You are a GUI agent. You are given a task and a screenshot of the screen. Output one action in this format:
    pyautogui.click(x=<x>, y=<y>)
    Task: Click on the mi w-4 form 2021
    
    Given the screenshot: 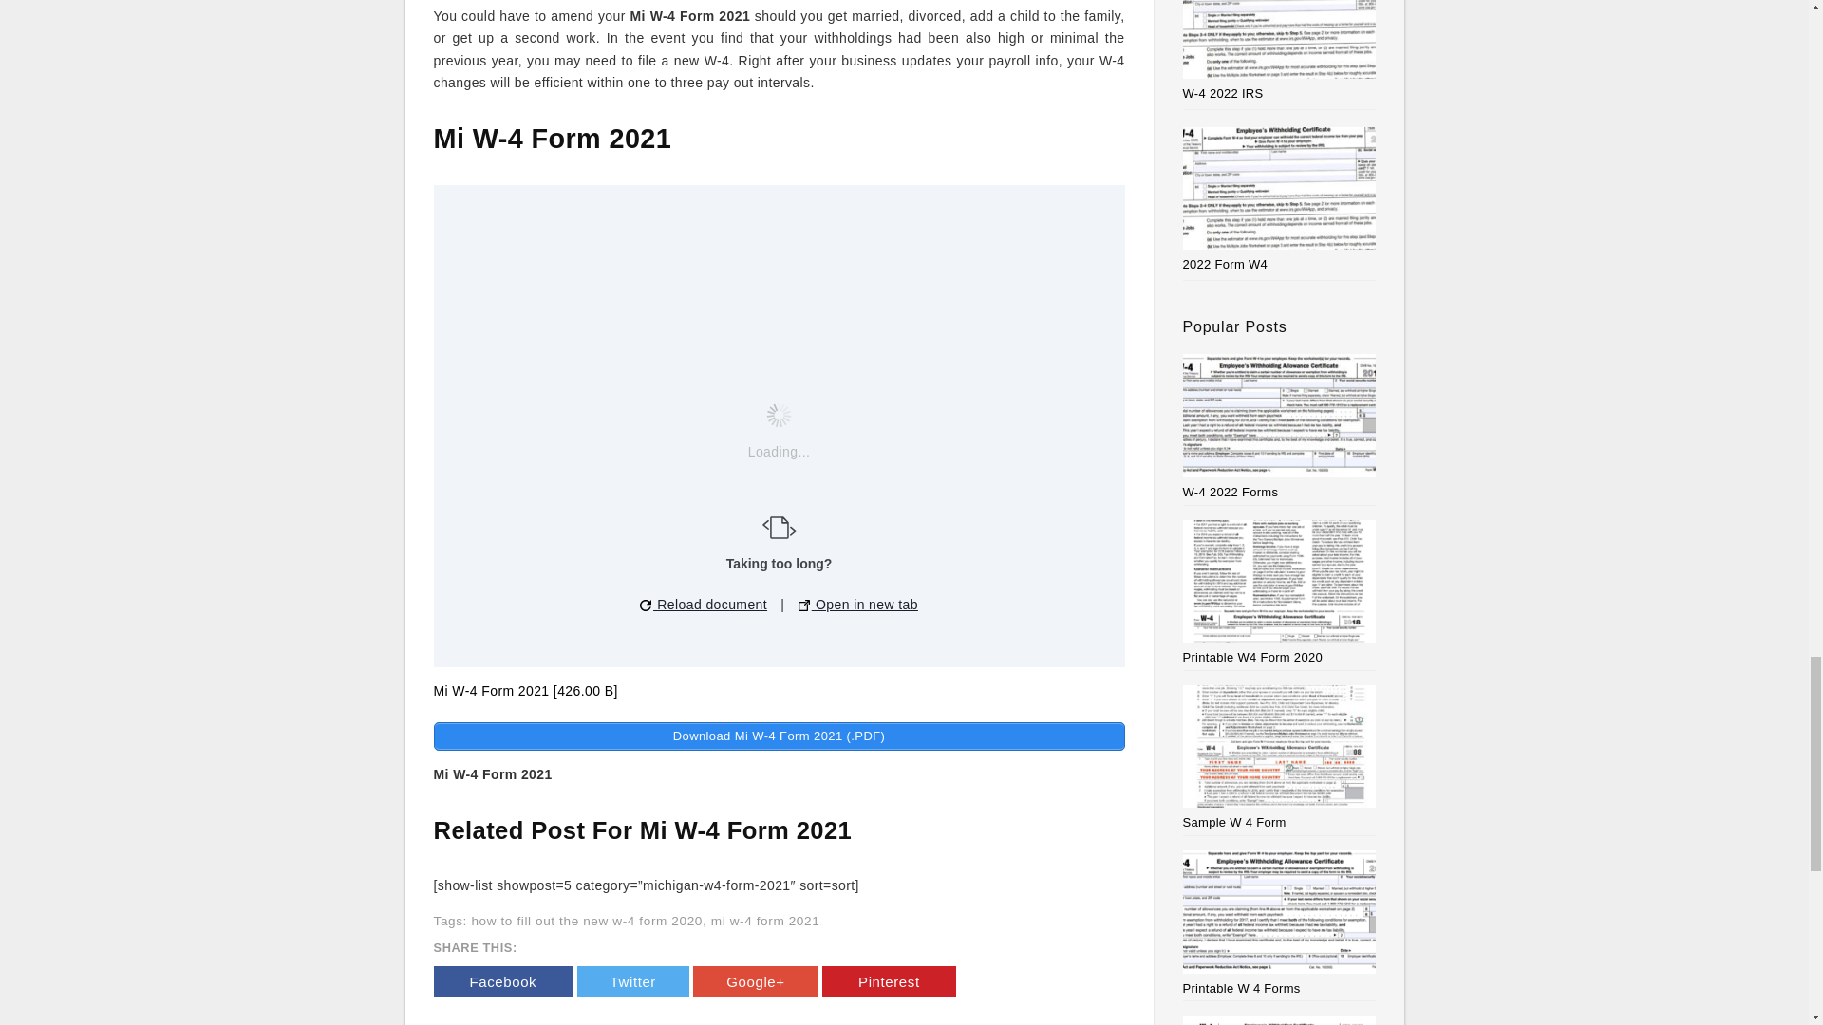 What is the action you would take?
    pyautogui.click(x=765, y=921)
    